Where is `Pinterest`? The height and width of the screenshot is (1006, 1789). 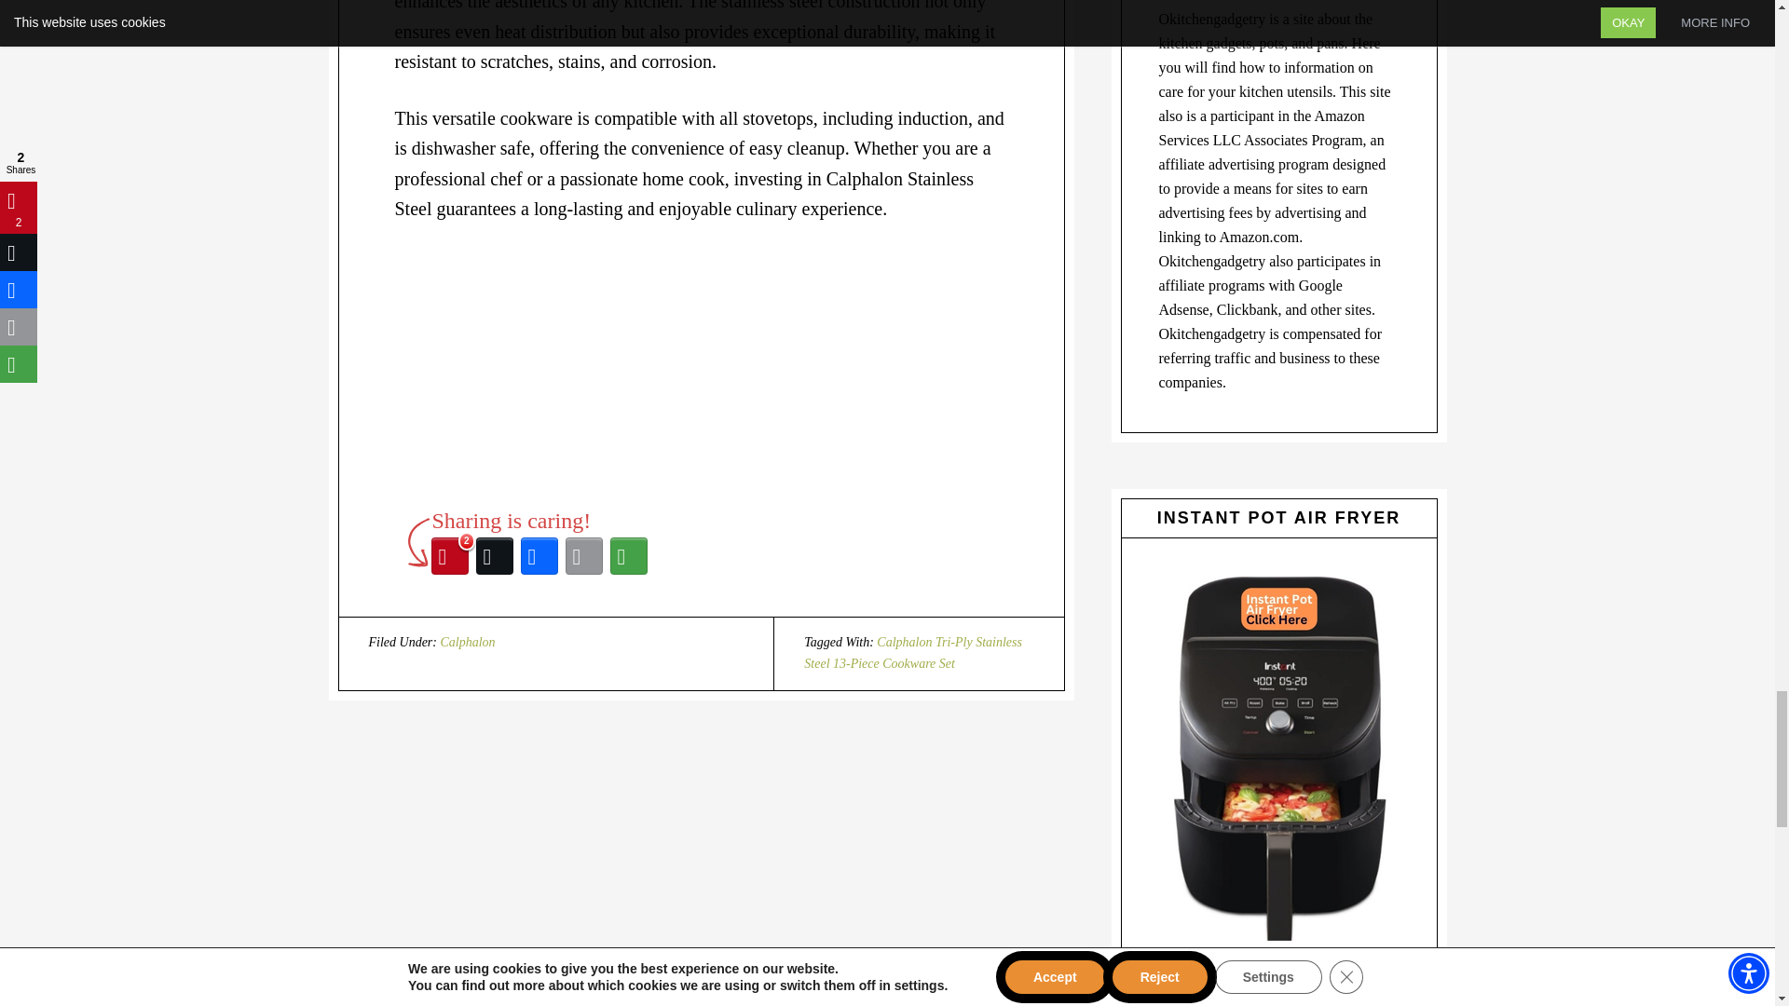
Pinterest is located at coordinates (449, 556).